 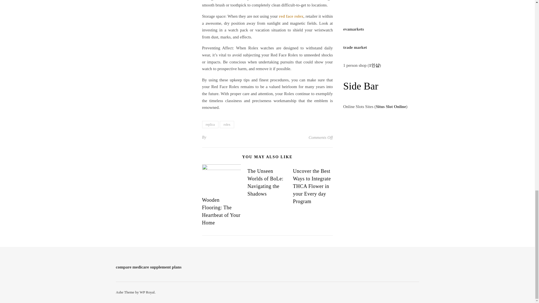 What do you see at coordinates (227, 124) in the screenshot?
I see `rolex` at bounding box center [227, 124].